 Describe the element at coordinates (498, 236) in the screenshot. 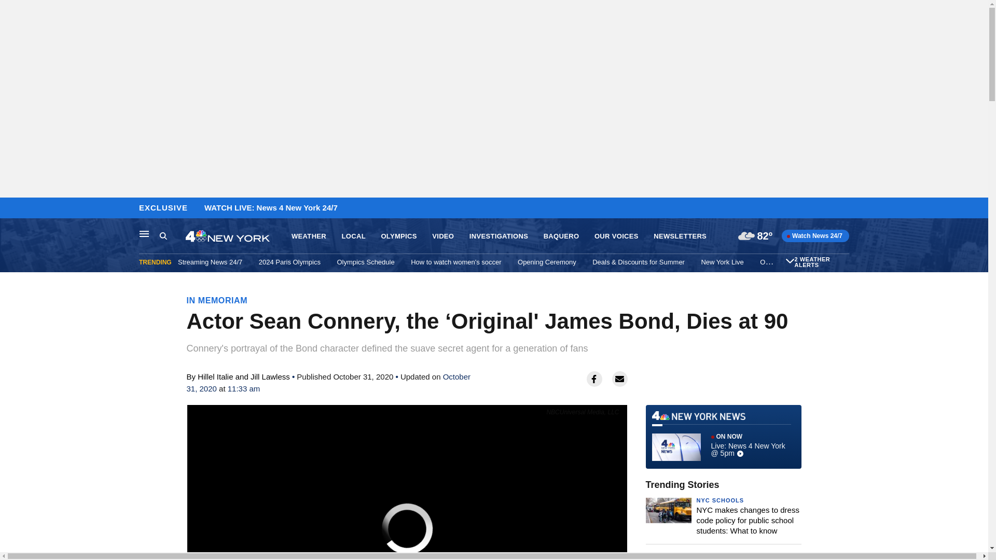

I see `INVESTIGATIONS` at that location.